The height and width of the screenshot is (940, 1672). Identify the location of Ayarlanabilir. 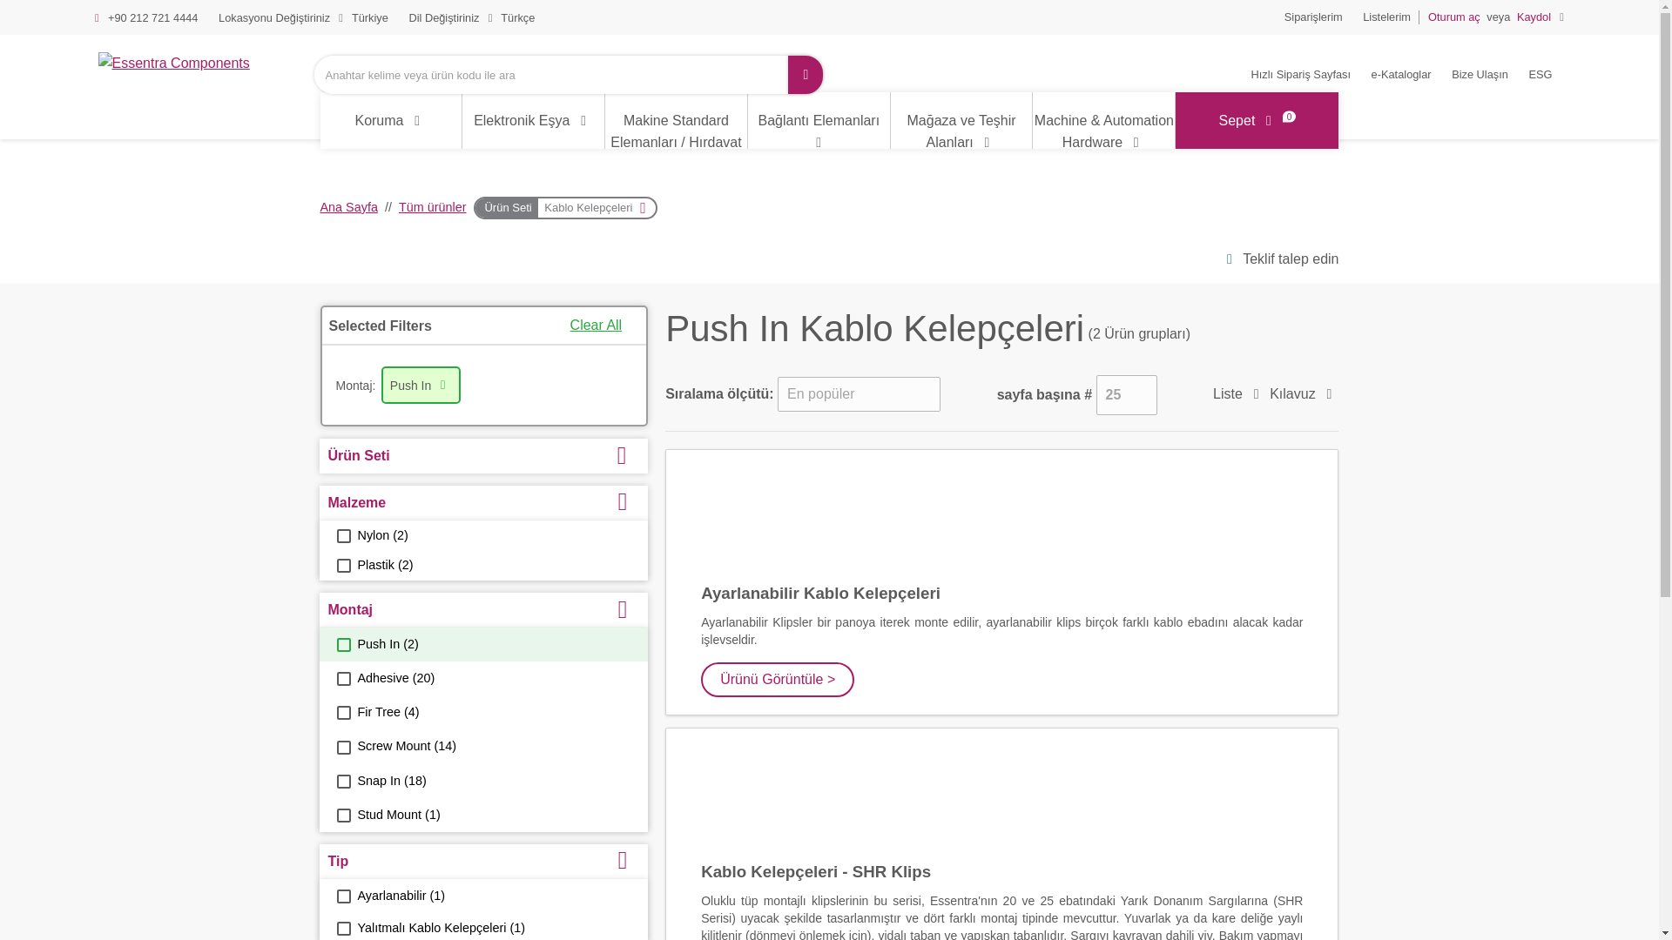
(342, 896).